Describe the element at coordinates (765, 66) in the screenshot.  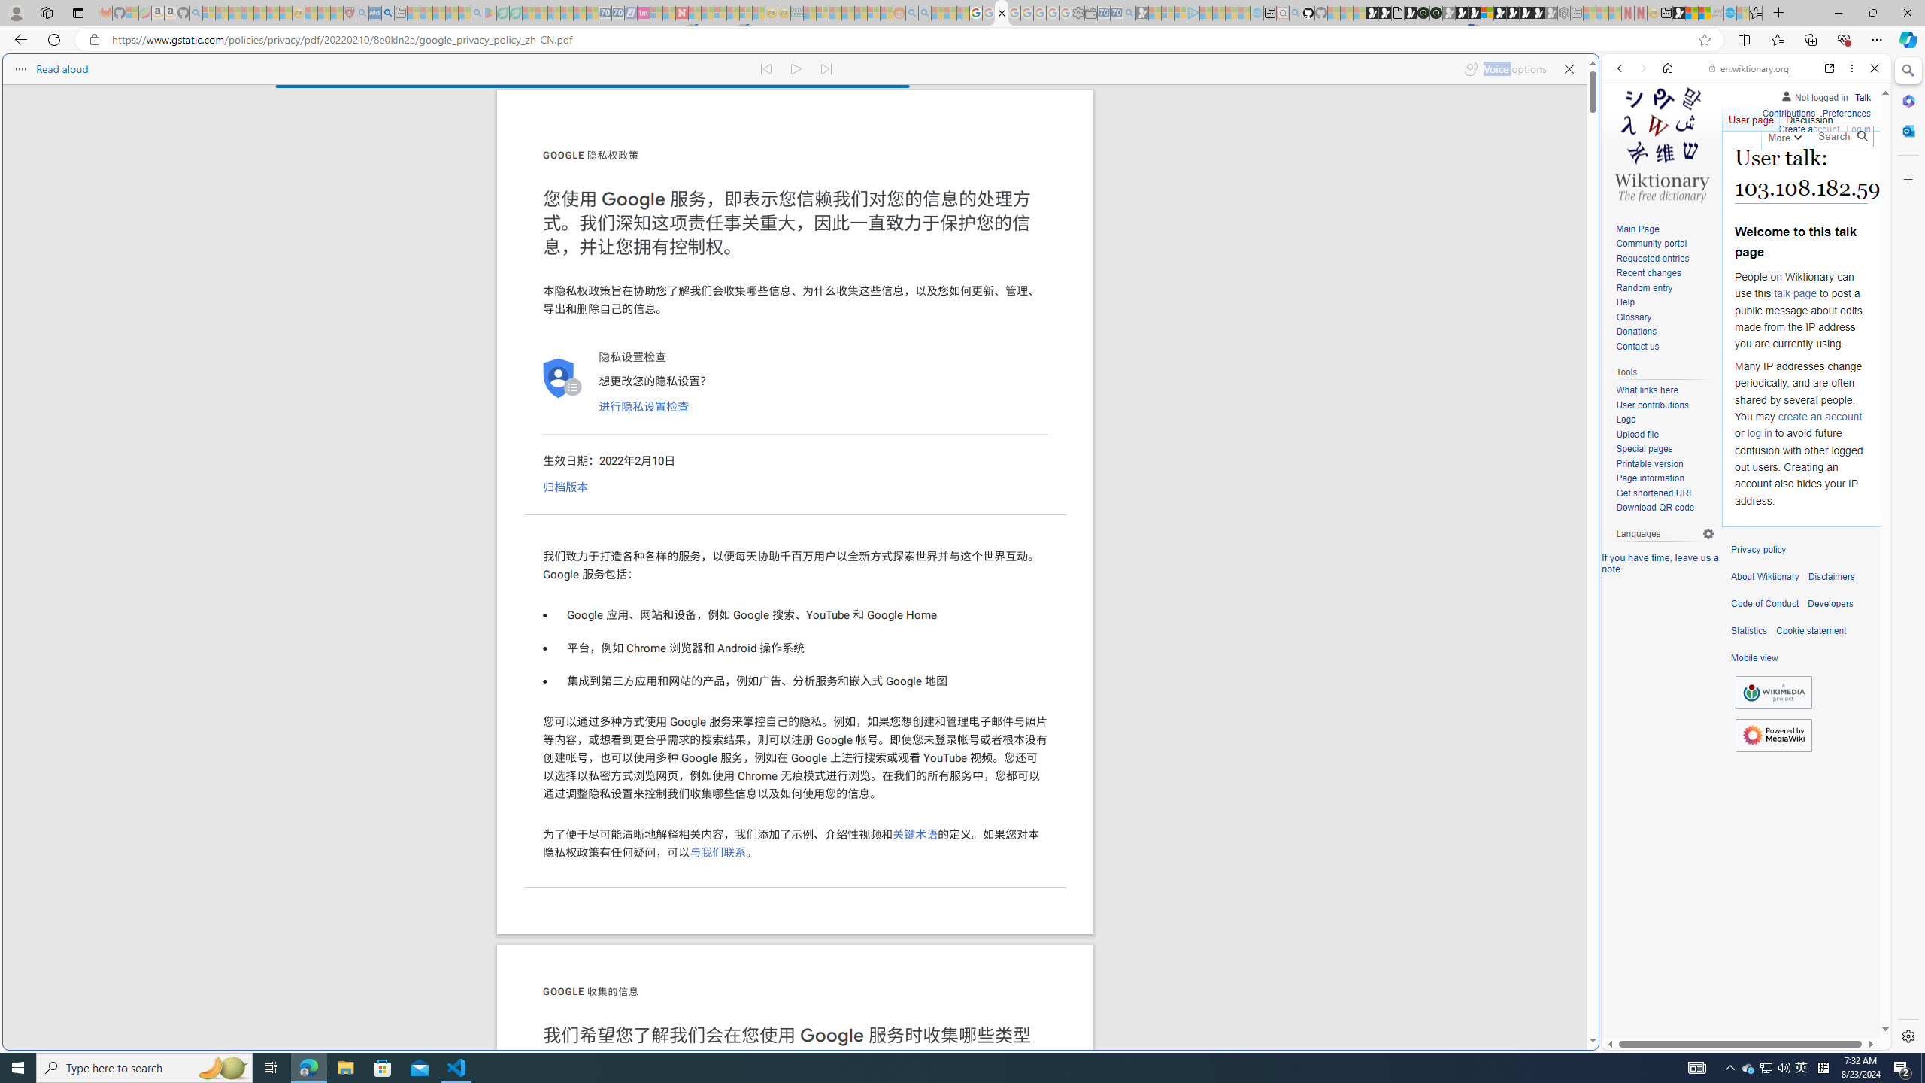
I see `Read previous paragraph` at that location.